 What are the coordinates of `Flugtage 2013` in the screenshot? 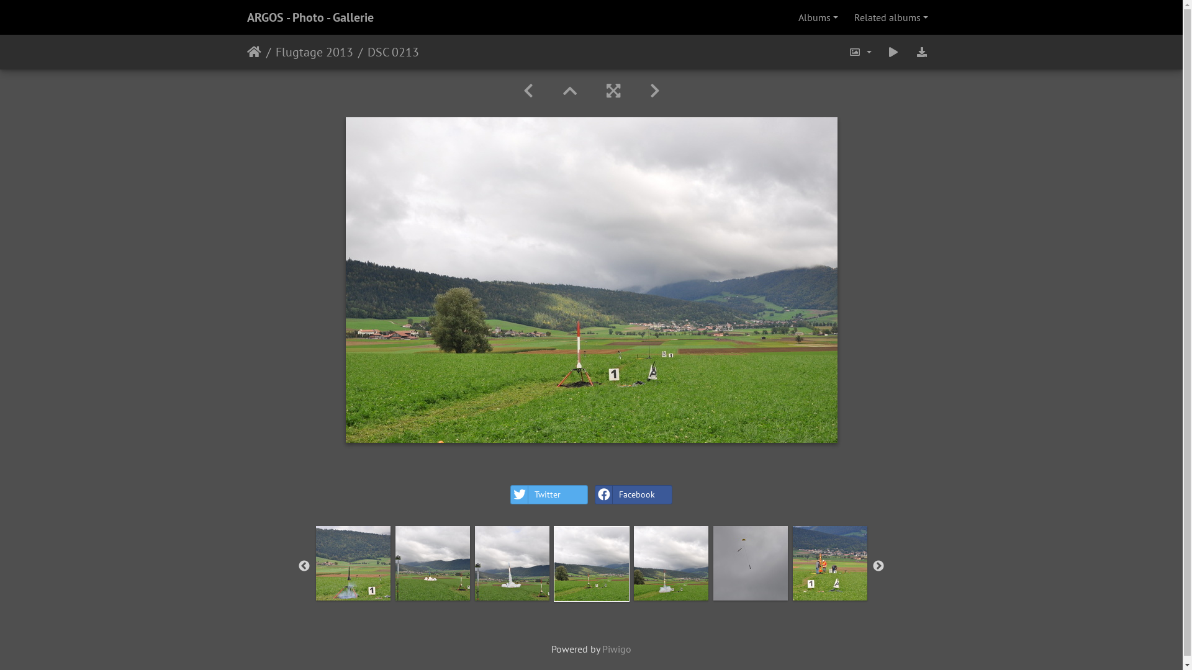 It's located at (307, 52).